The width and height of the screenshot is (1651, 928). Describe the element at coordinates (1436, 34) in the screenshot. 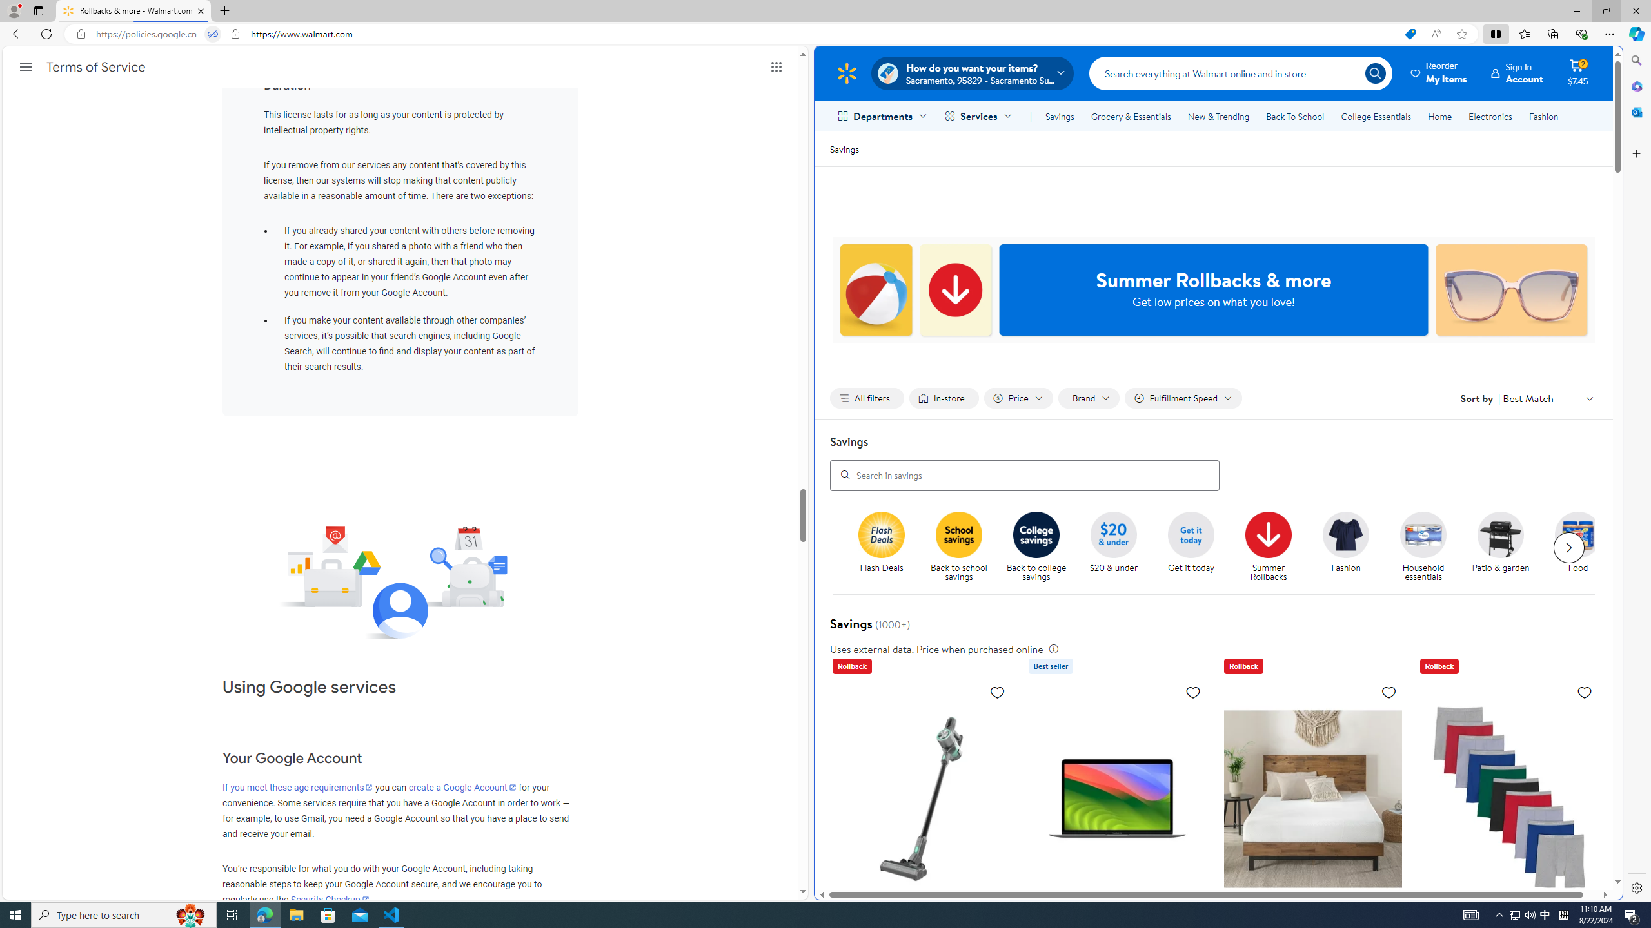

I see `Read aloud this page (Ctrl+Shift+U)` at that location.